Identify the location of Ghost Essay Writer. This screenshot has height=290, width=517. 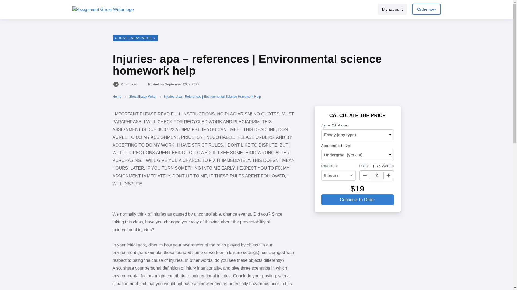
(143, 97).